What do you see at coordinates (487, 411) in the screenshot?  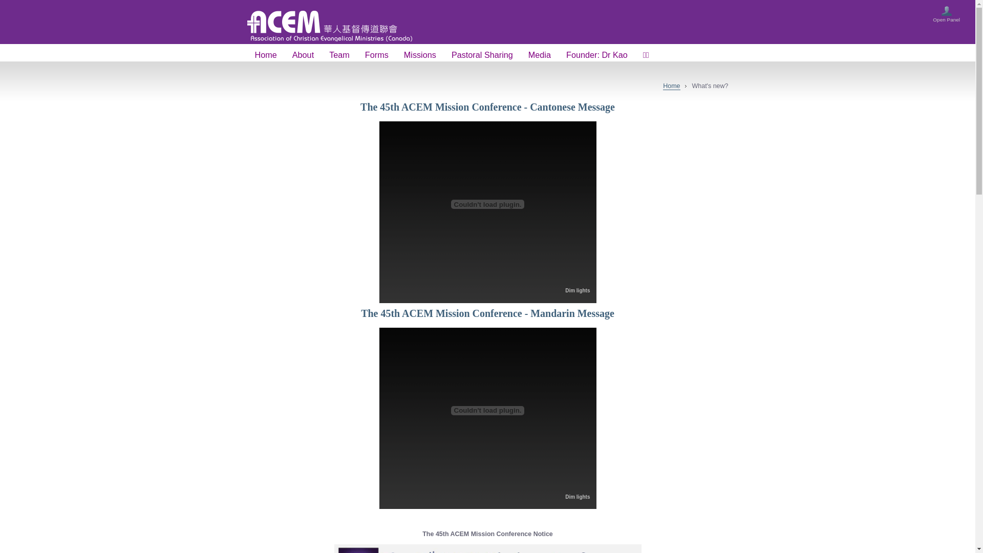 I see `JoomlaWorks AllVideos Player` at bounding box center [487, 411].